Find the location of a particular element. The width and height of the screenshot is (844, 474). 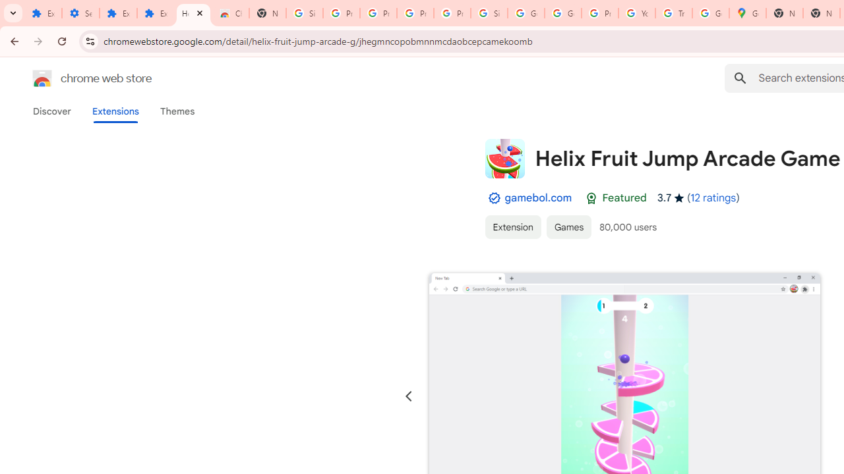

Chrome Web Store logo is located at coordinates (42, 78).